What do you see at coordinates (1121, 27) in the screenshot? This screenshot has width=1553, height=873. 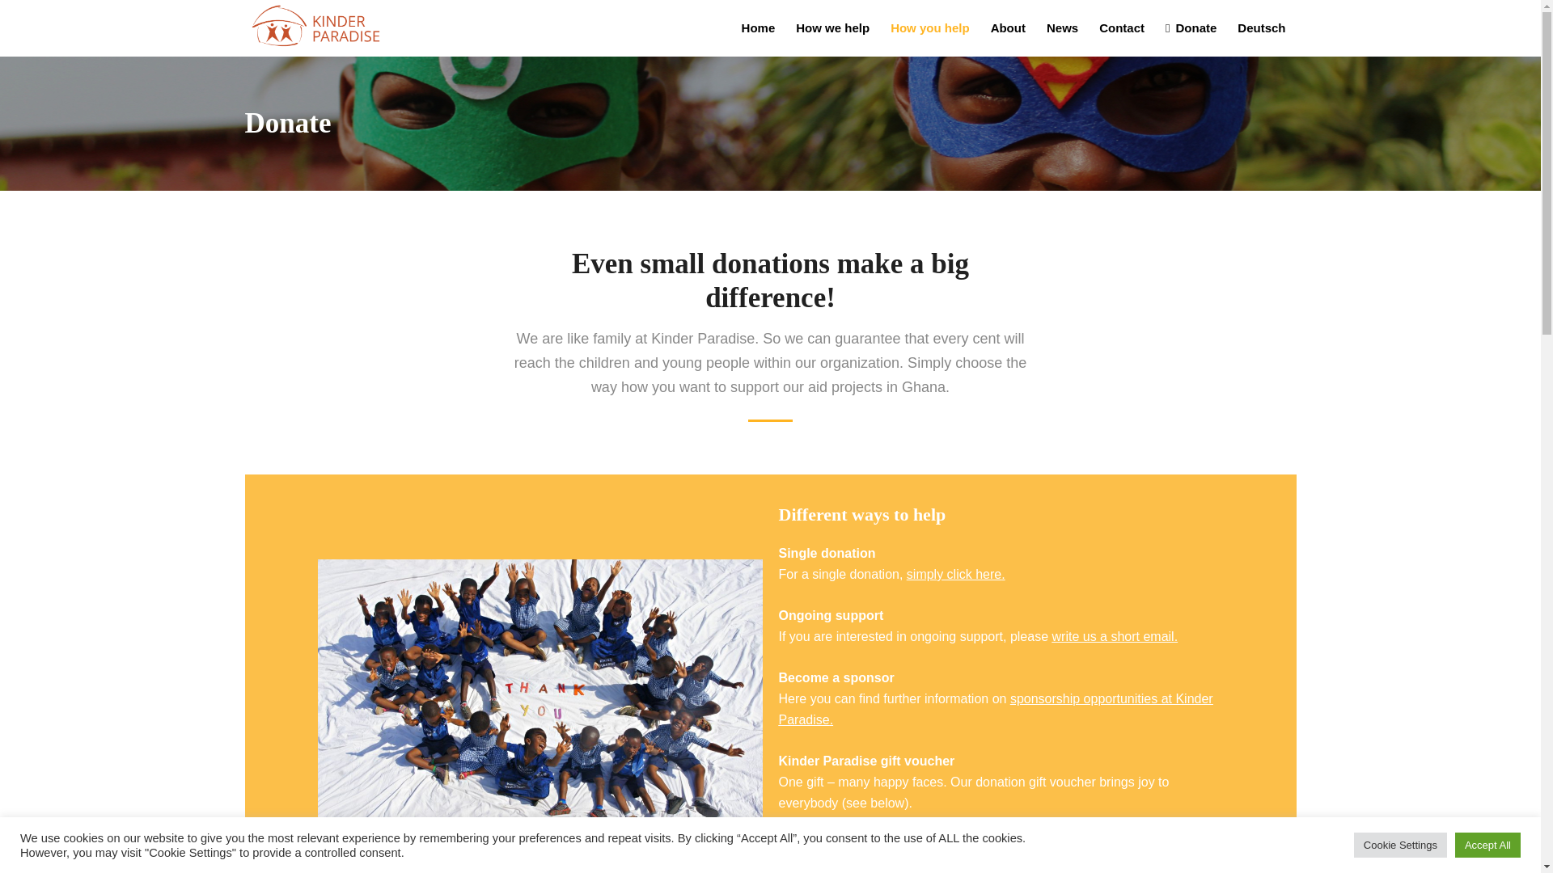 I see `Contact` at bounding box center [1121, 27].